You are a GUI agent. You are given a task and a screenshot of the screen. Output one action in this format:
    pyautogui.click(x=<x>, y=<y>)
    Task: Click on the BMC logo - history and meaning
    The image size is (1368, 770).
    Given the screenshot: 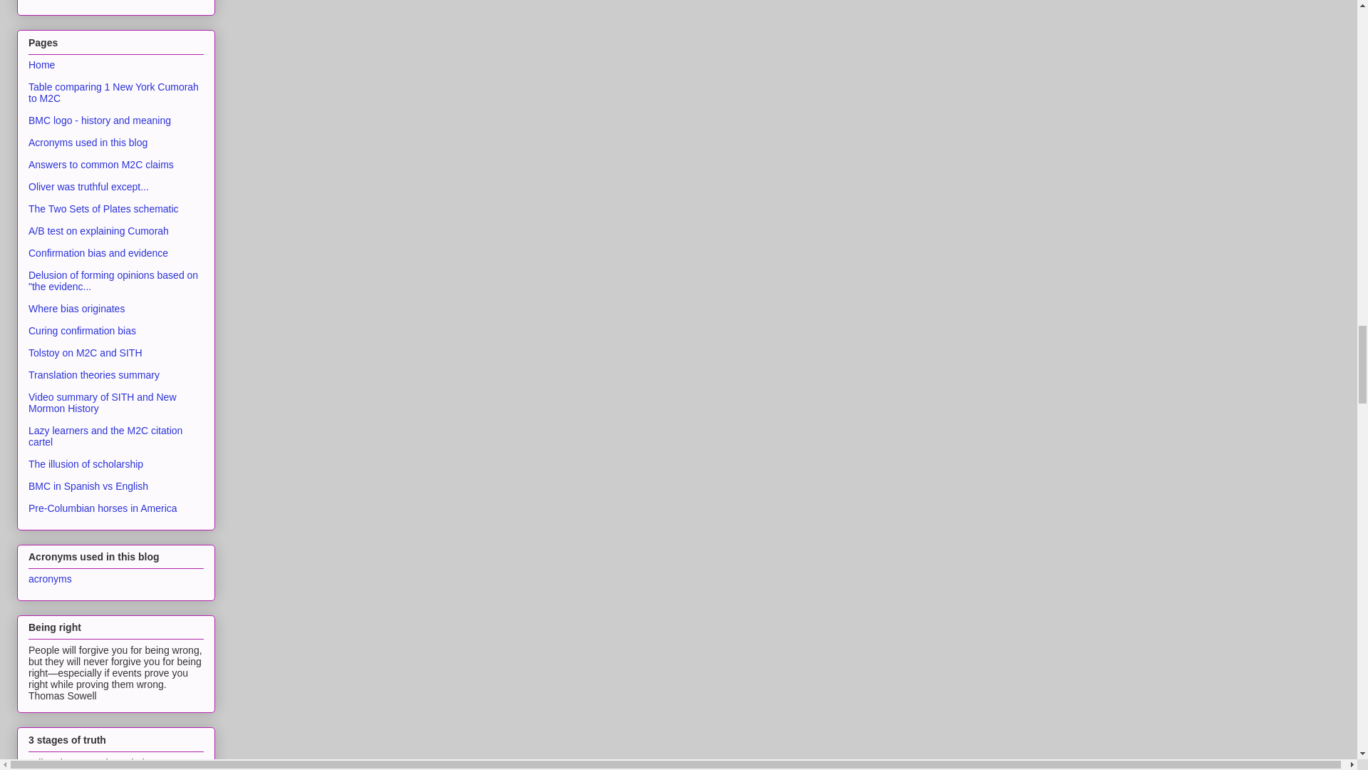 What is the action you would take?
    pyautogui.click(x=100, y=120)
    